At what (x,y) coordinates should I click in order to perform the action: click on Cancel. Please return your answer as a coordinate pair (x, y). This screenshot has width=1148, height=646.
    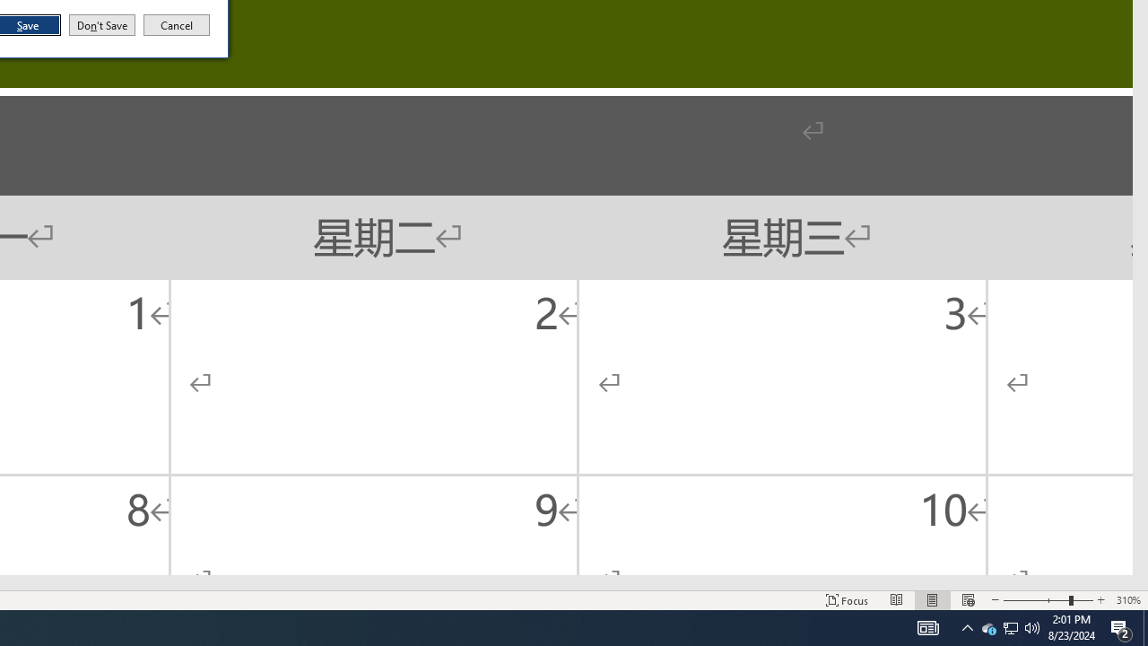
    Looking at the image, I should click on (927, 628).